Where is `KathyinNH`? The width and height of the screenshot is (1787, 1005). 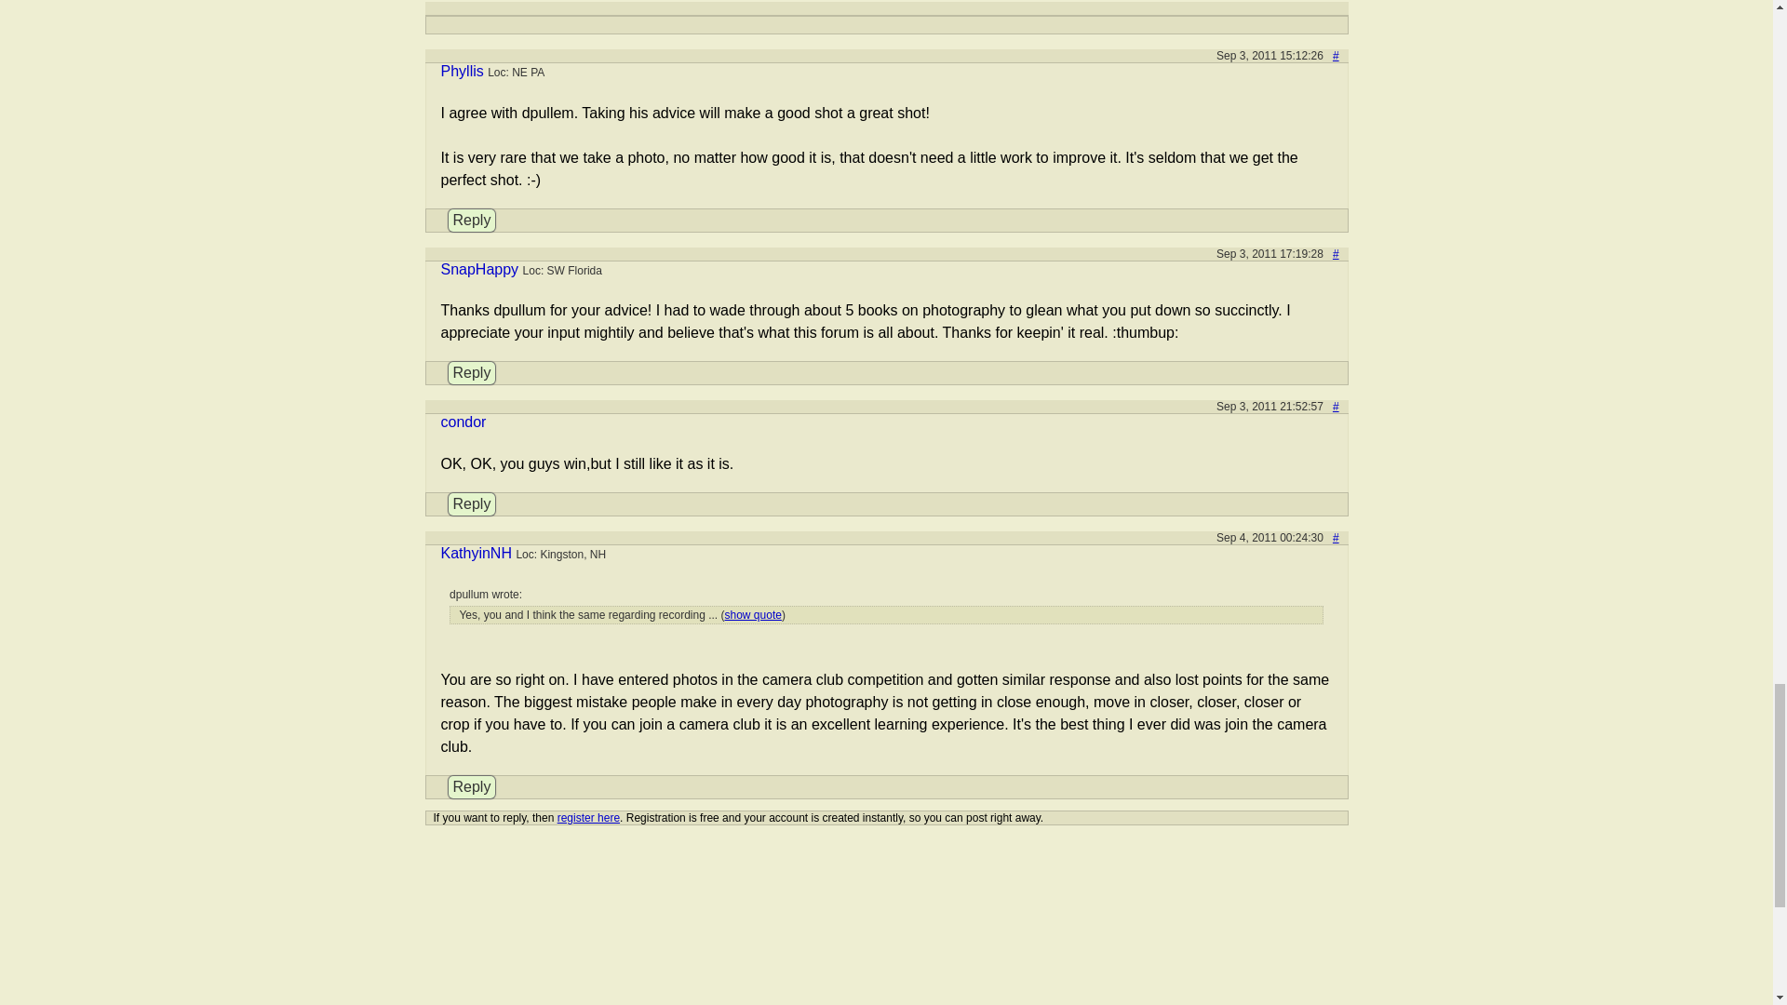 KathyinNH is located at coordinates (477, 553).